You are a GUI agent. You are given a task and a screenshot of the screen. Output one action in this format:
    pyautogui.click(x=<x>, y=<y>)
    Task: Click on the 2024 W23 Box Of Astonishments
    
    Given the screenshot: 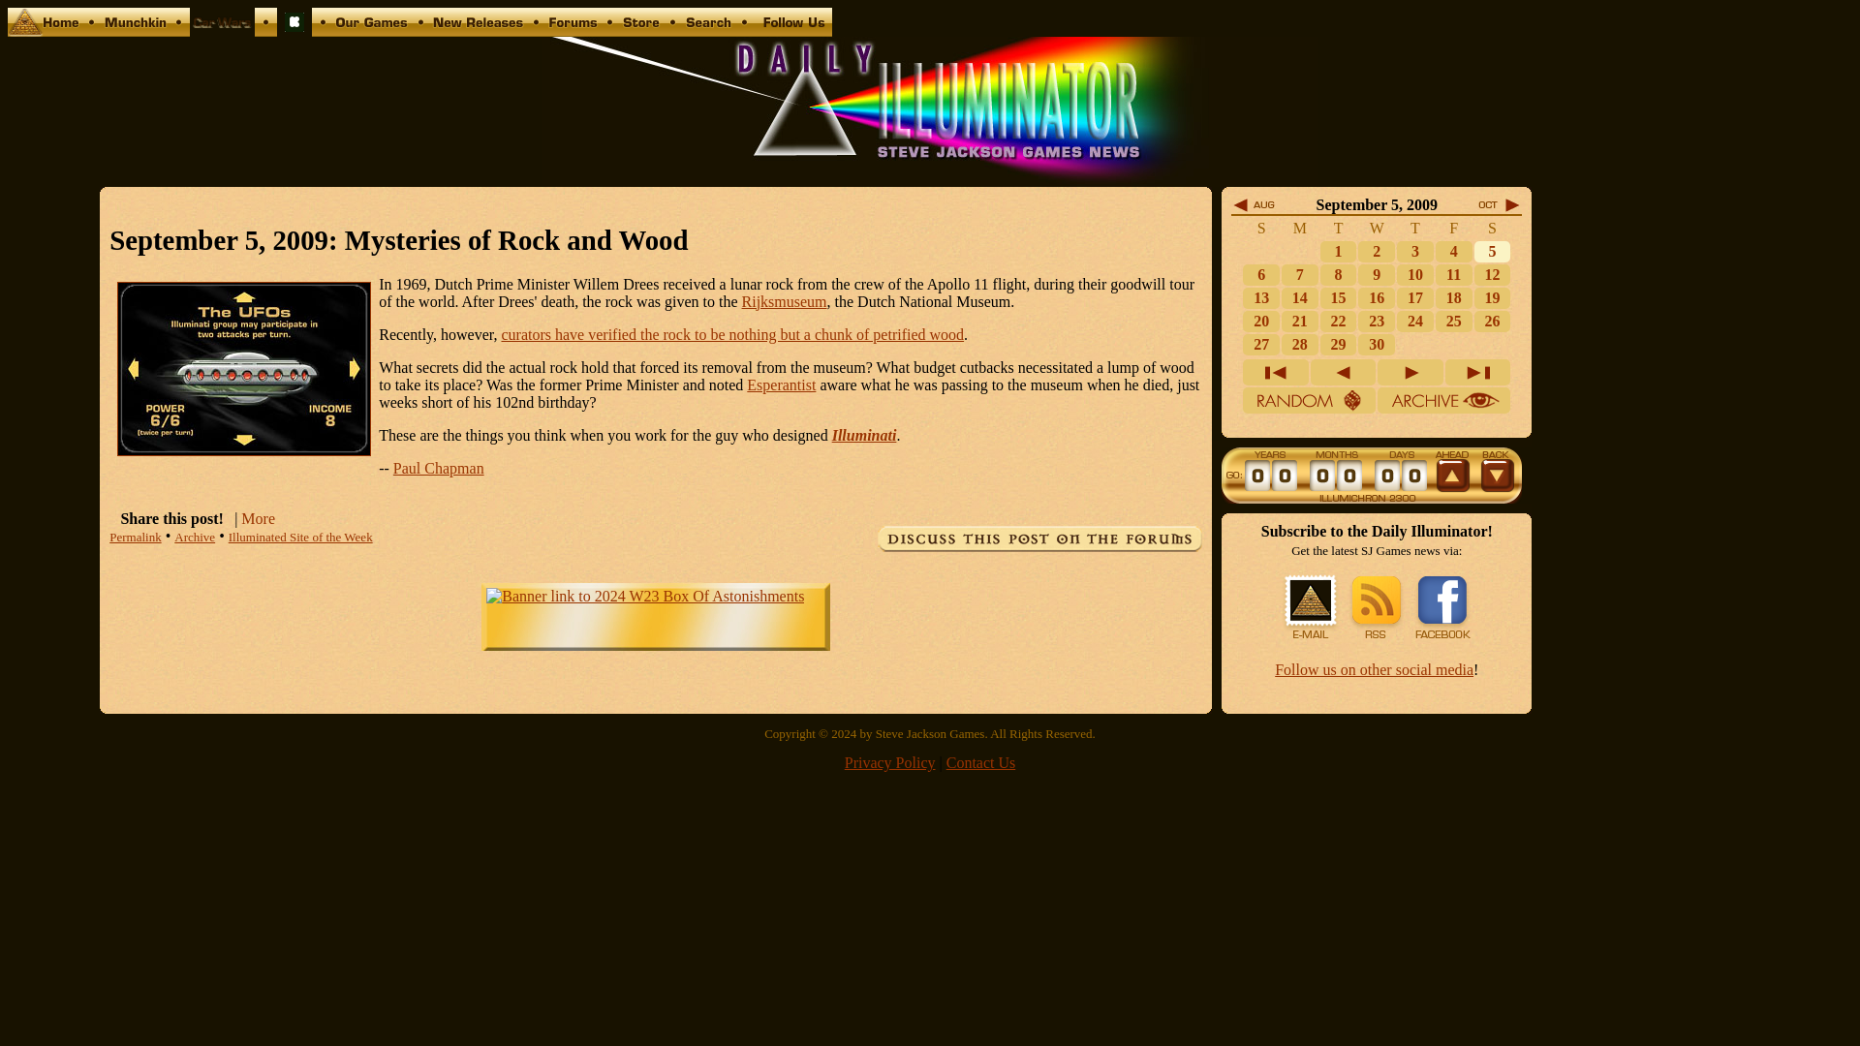 What is the action you would take?
    pyautogui.click(x=644, y=596)
    